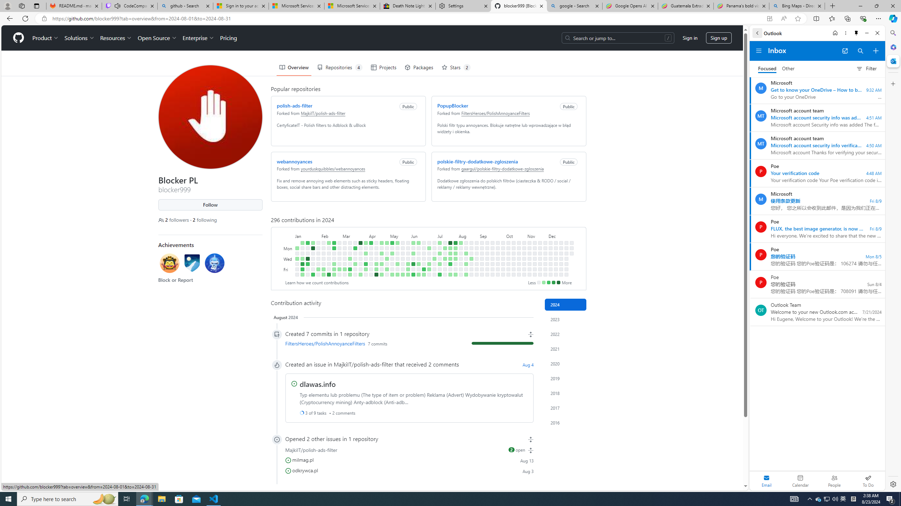 This screenshot has height=506, width=901. What do you see at coordinates (214, 264) in the screenshot?
I see `Achievement: Pull Shark` at bounding box center [214, 264].